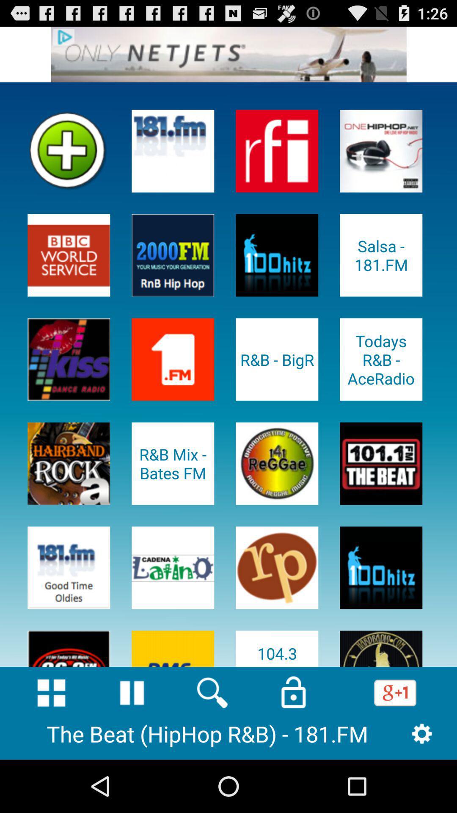 This screenshot has height=813, width=457. Describe the element at coordinates (212, 693) in the screenshot. I see `go to search option` at that location.